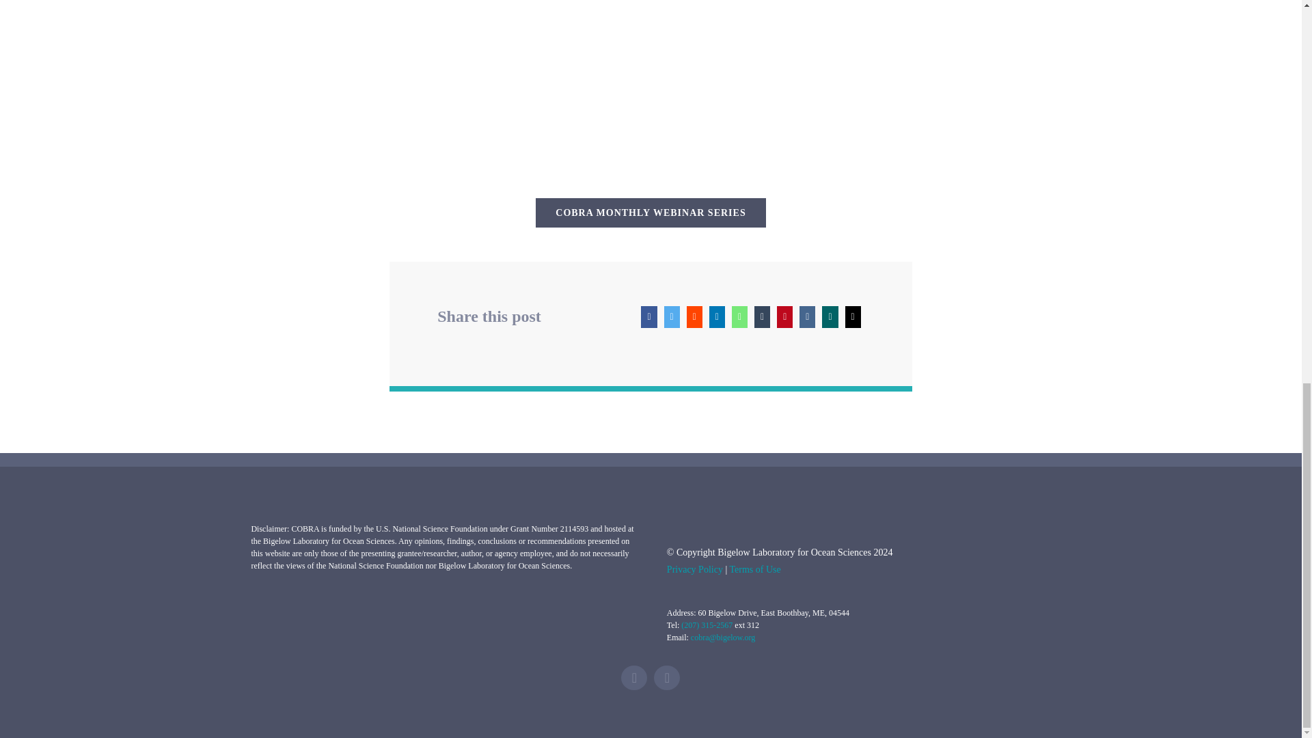 The height and width of the screenshot is (738, 1312). I want to click on COBRA MONTHLY WEBINAR SERIES, so click(650, 213).